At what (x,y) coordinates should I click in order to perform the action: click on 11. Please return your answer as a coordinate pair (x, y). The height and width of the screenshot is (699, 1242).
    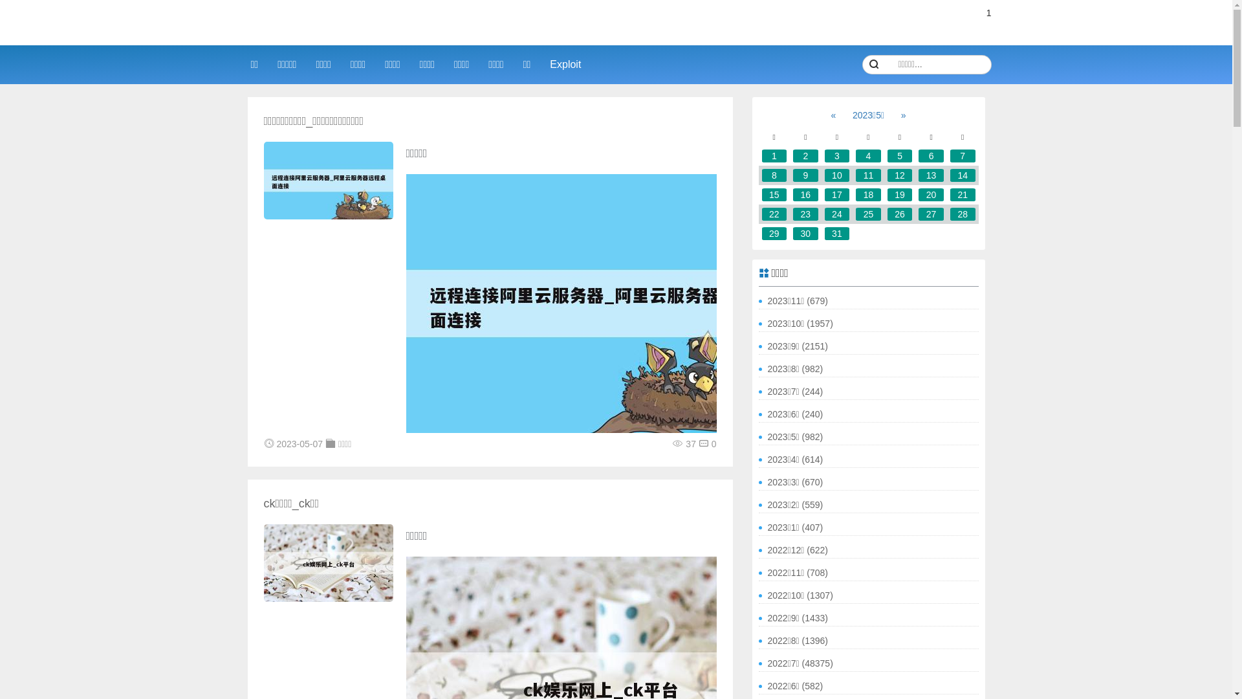
    Looking at the image, I should click on (868, 175).